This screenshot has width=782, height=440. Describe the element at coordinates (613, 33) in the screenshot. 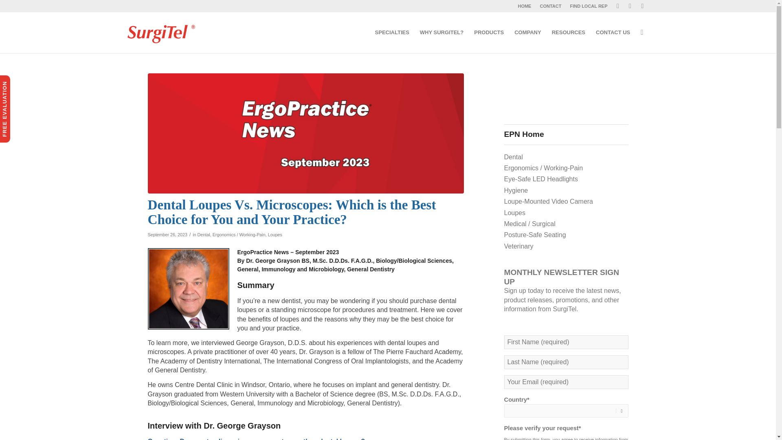

I see `CONTACT US` at that location.